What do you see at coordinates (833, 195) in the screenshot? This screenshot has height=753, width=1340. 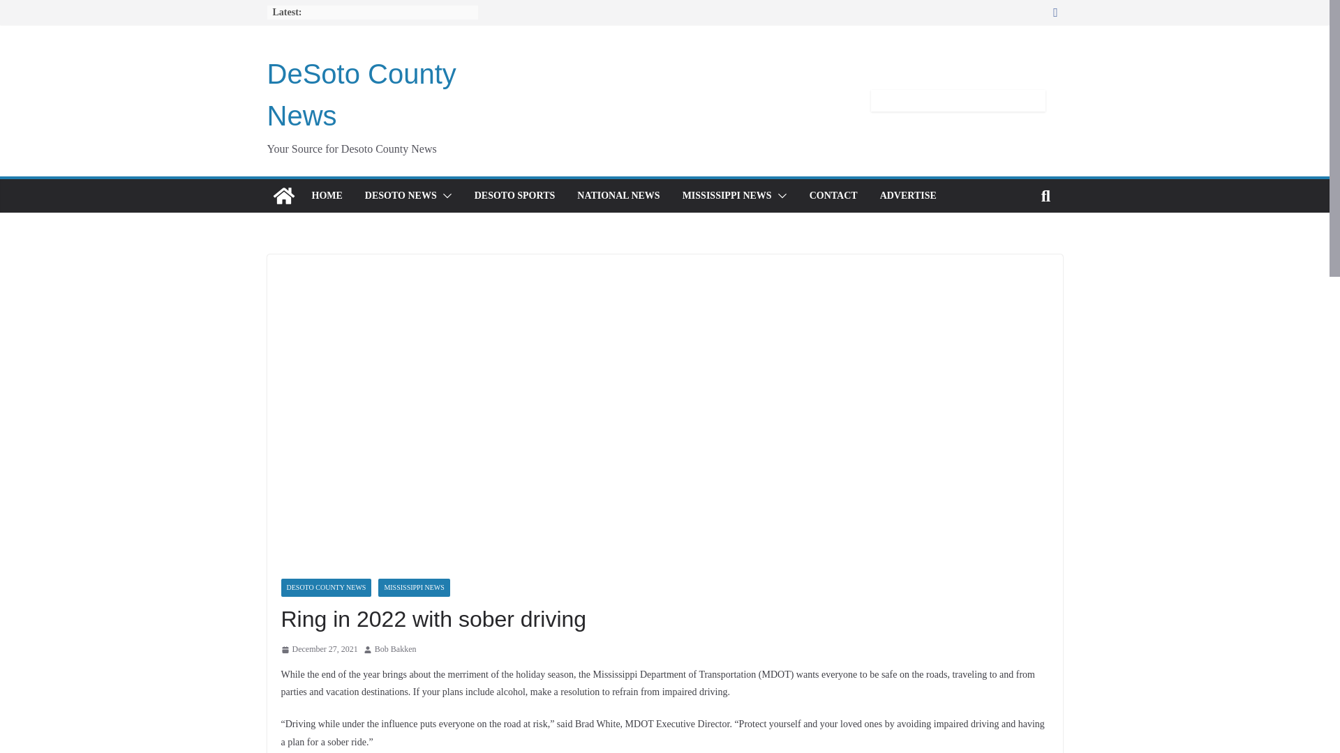 I see `CONTACT` at bounding box center [833, 195].